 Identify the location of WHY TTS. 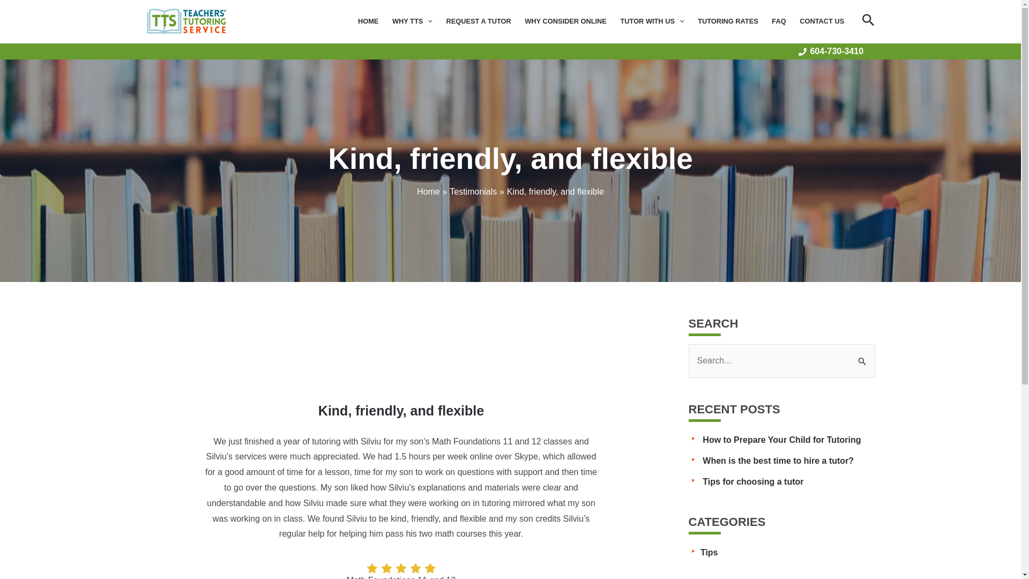
(412, 21).